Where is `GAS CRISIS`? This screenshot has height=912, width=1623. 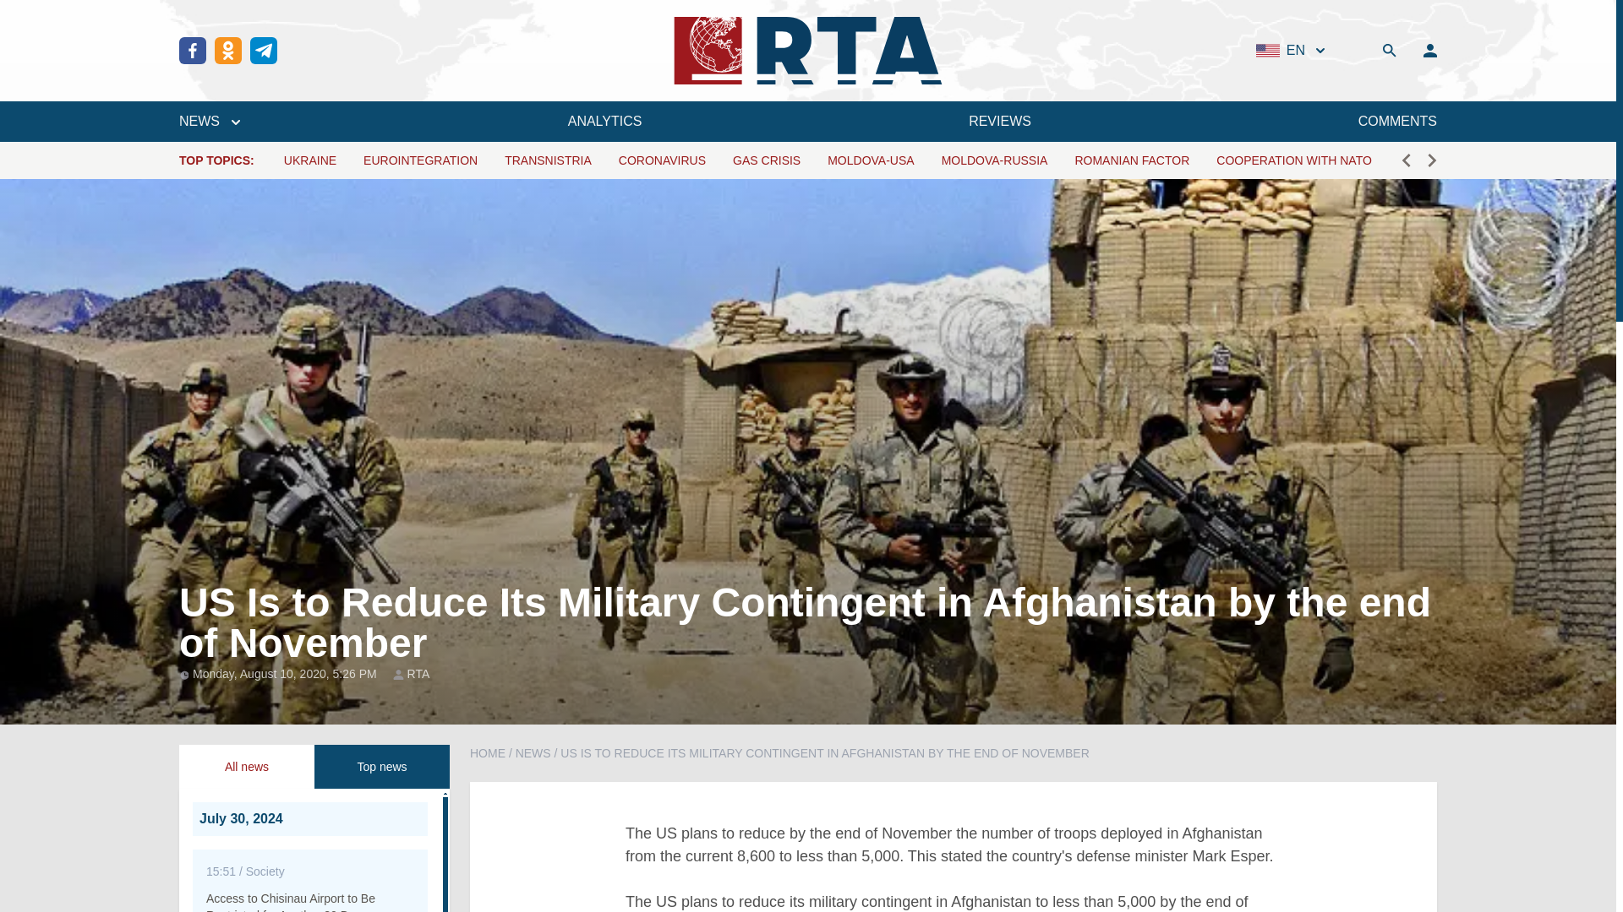
GAS CRISIS is located at coordinates (766, 160).